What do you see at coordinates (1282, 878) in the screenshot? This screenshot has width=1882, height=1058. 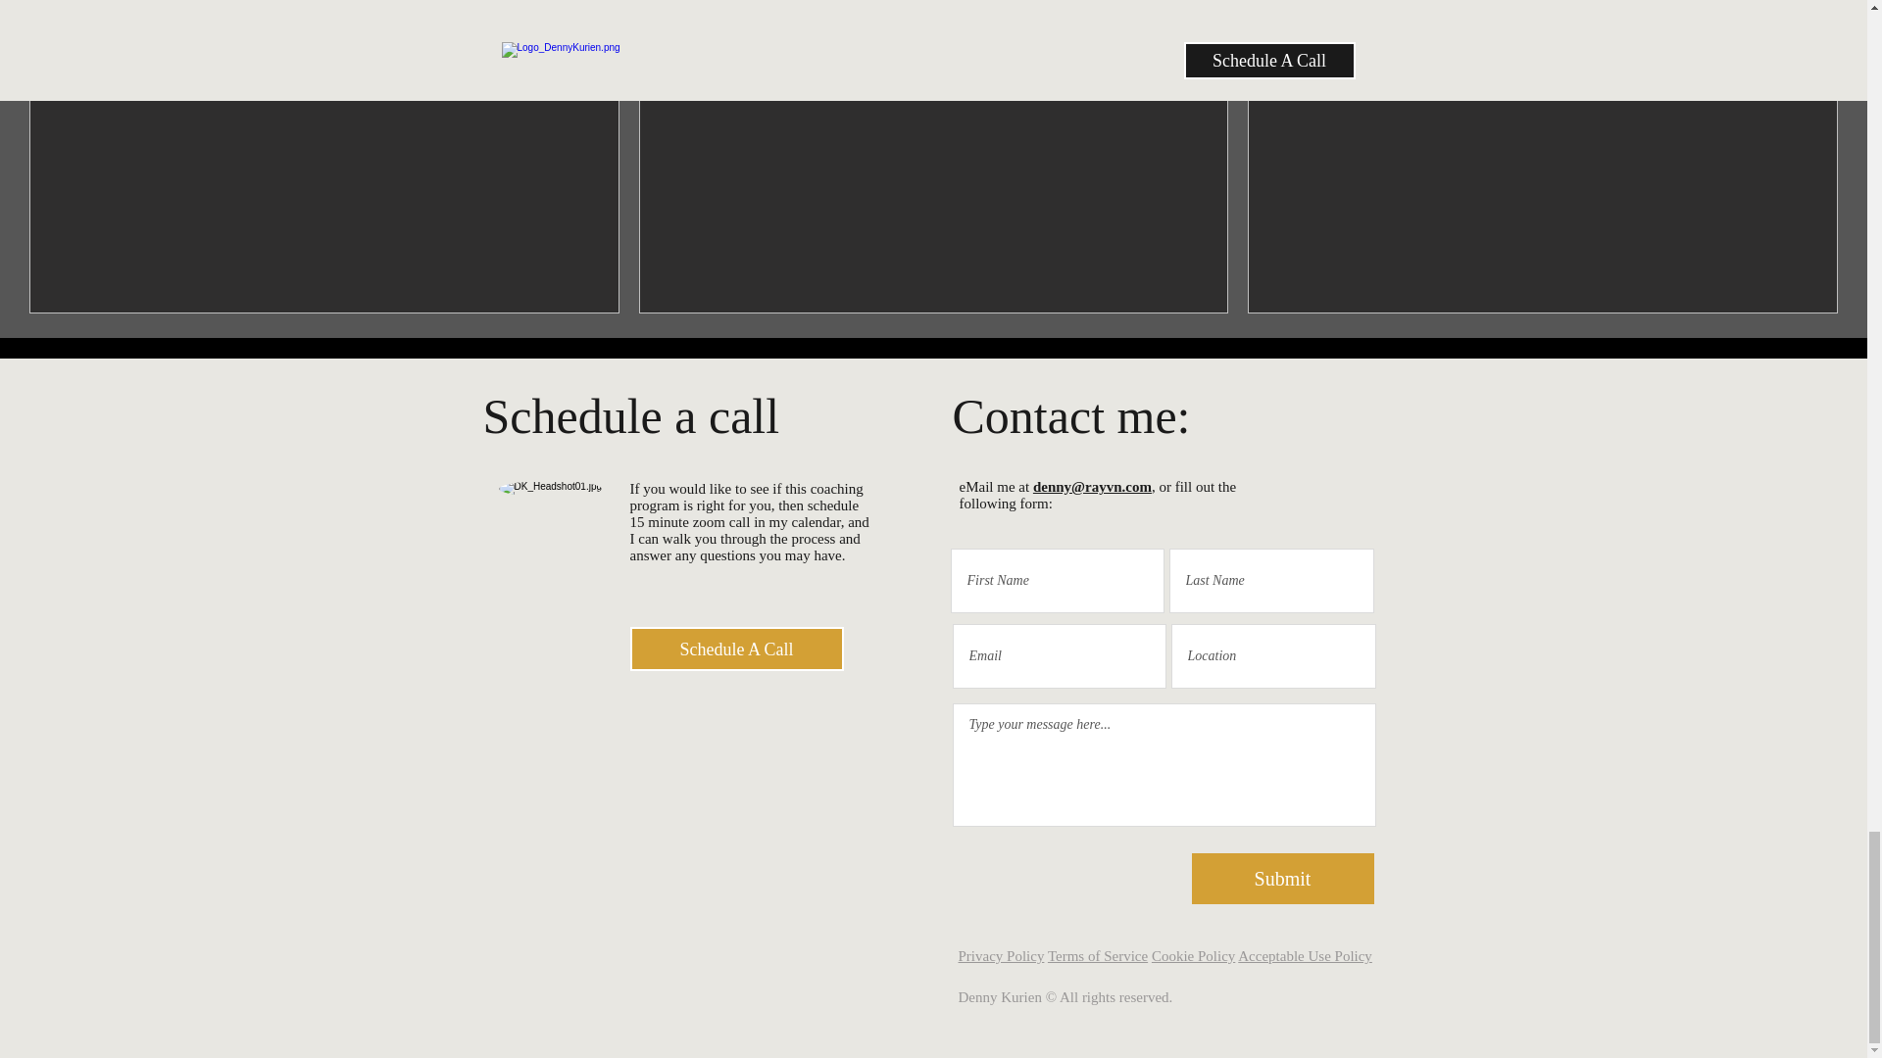 I see `Submit` at bounding box center [1282, 878].